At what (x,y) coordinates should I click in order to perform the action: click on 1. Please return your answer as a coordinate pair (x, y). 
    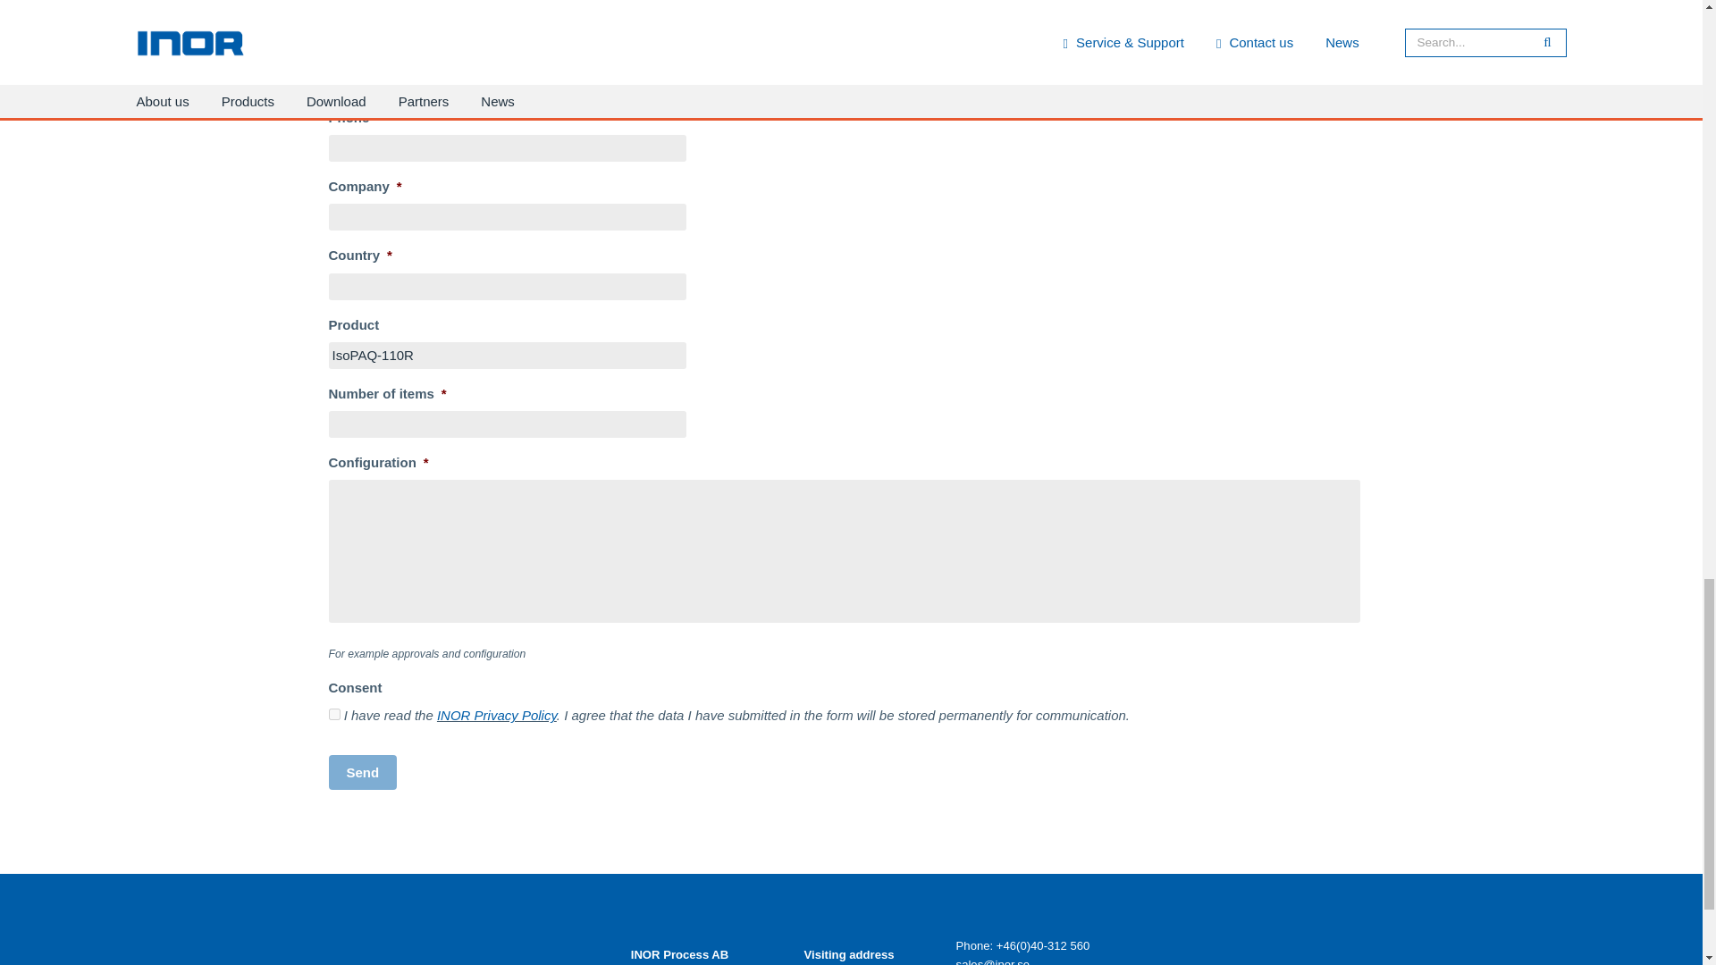
    Looking at the image, I should click on (334, 713).